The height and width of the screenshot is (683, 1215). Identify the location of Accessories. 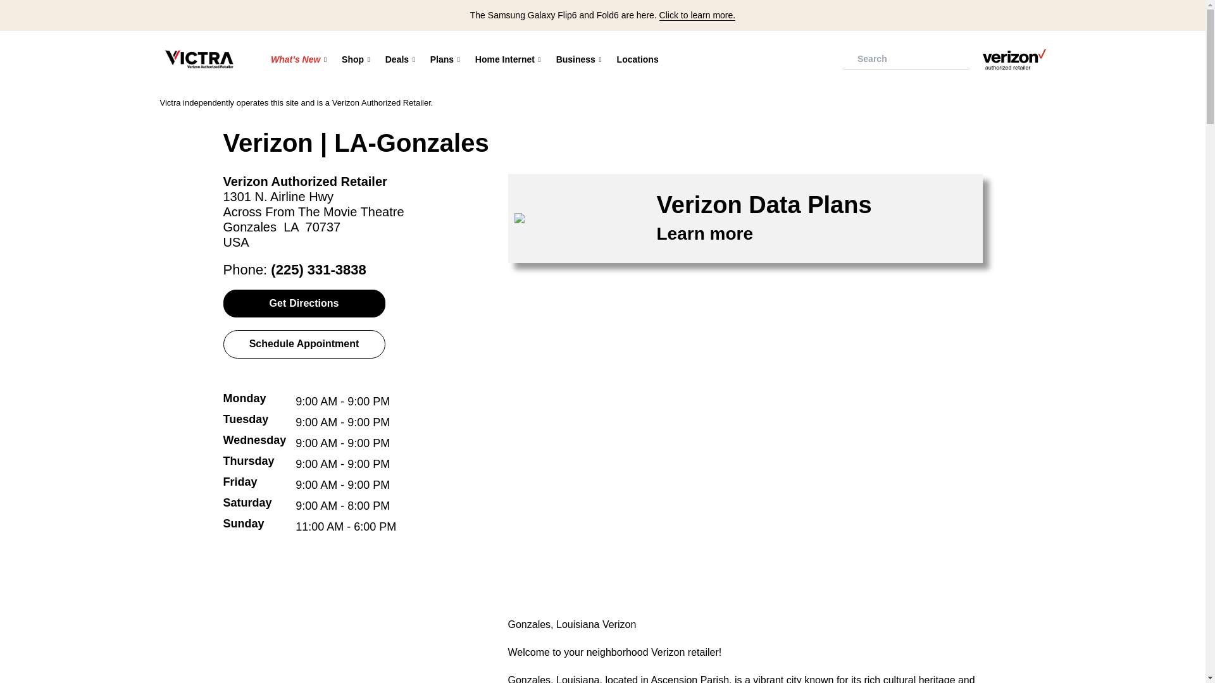
(469, 101).